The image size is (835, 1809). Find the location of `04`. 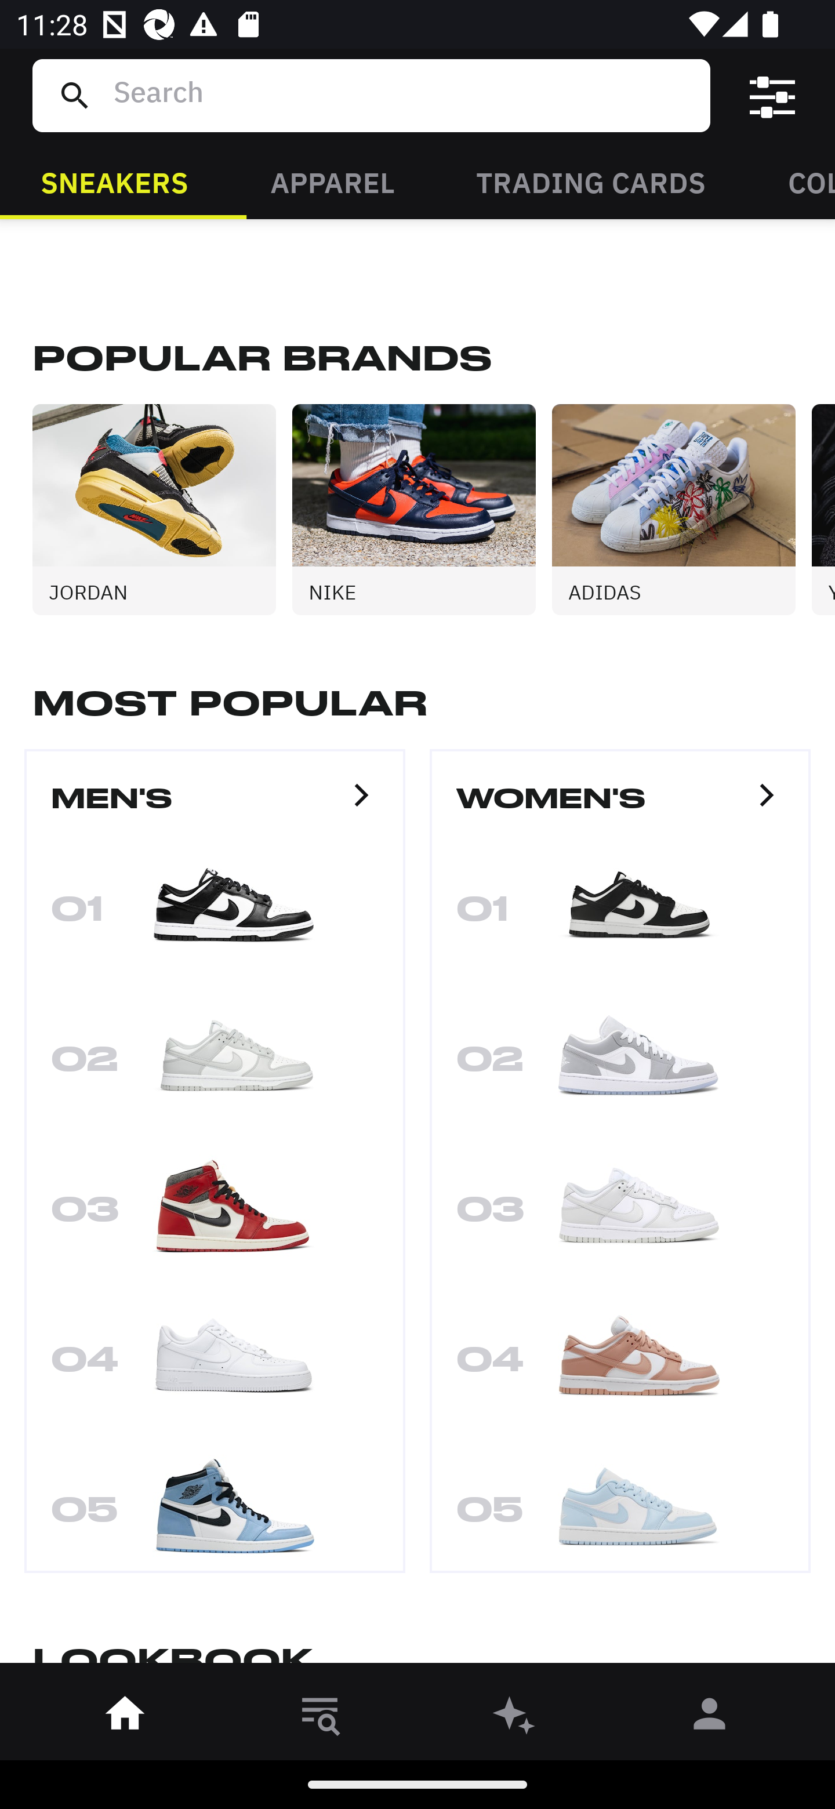

04 is located at coordinates (620, 1366).